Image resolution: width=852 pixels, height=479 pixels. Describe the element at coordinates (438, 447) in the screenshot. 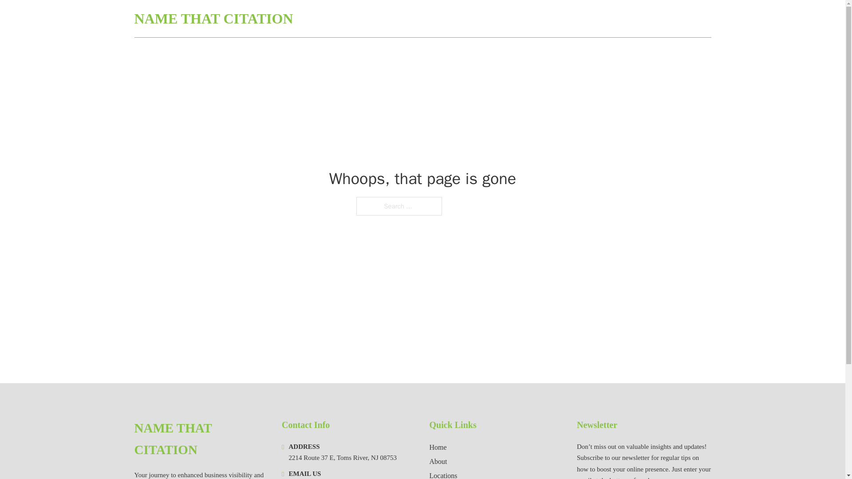

I see `Home` at that location.